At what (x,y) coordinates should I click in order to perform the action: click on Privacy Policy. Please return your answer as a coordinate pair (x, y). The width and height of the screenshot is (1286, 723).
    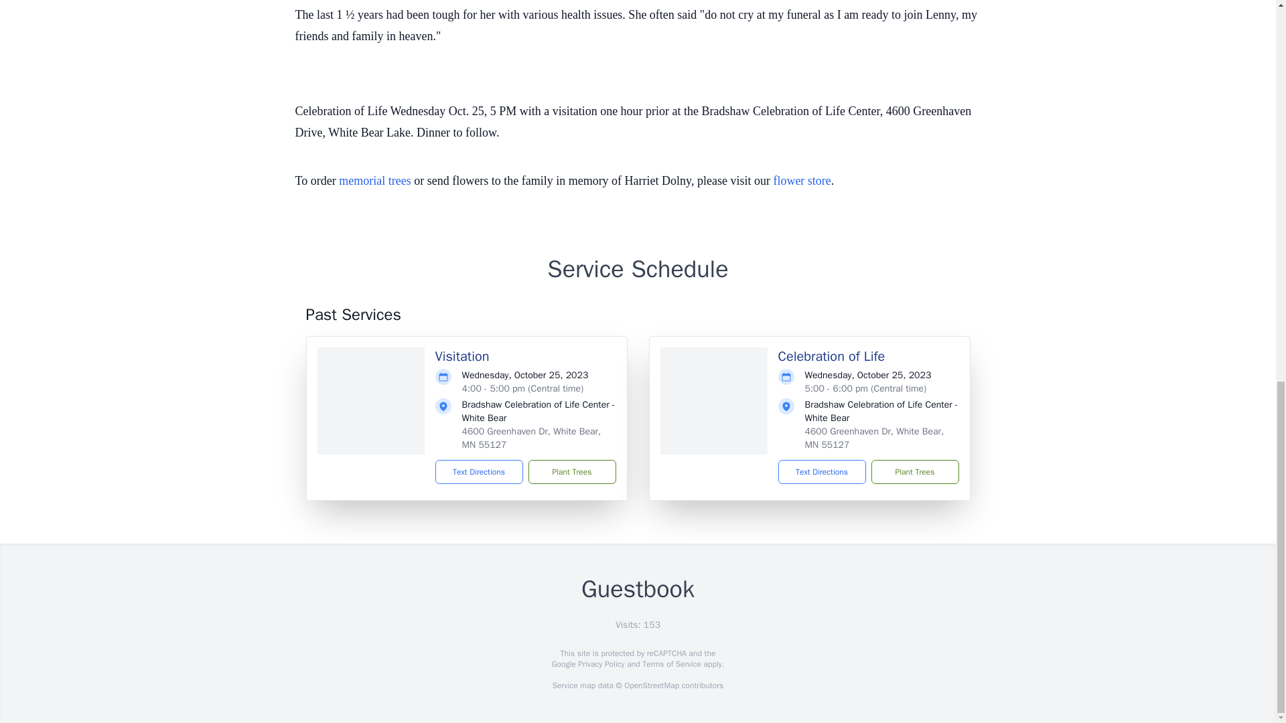
    Looking at the image, I should click on (600, 664).